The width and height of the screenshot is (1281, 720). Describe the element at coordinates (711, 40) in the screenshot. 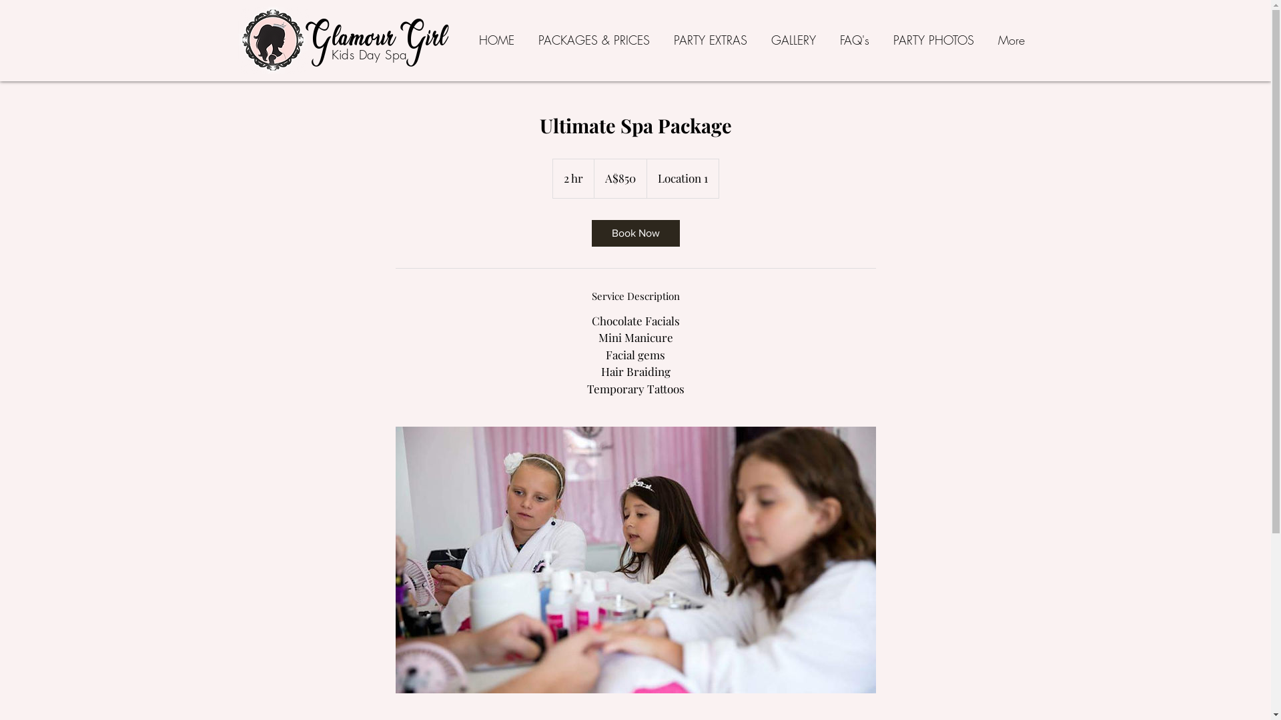

I see `PARTY EXTRAS` at that location.